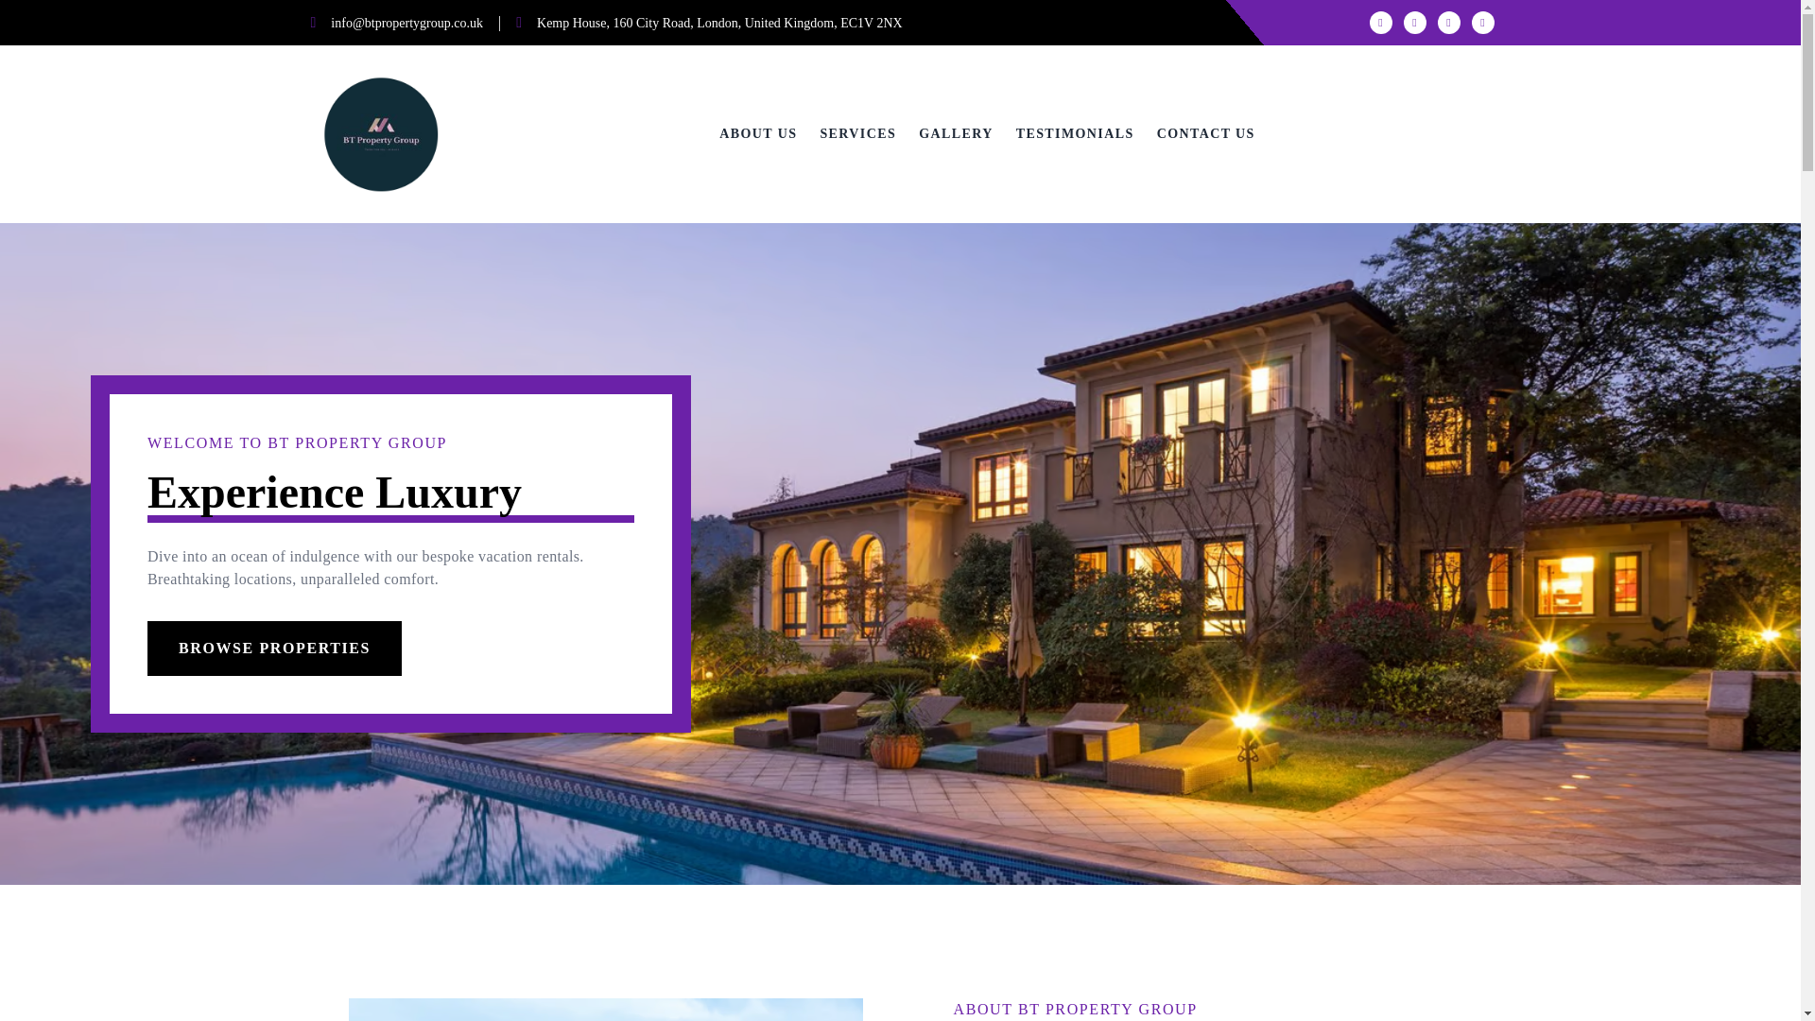 This screenshot has width=1815, height=1021. Describe the element at coordinates (858, 134) in the screenshot. I see `SERVICES` at that location.